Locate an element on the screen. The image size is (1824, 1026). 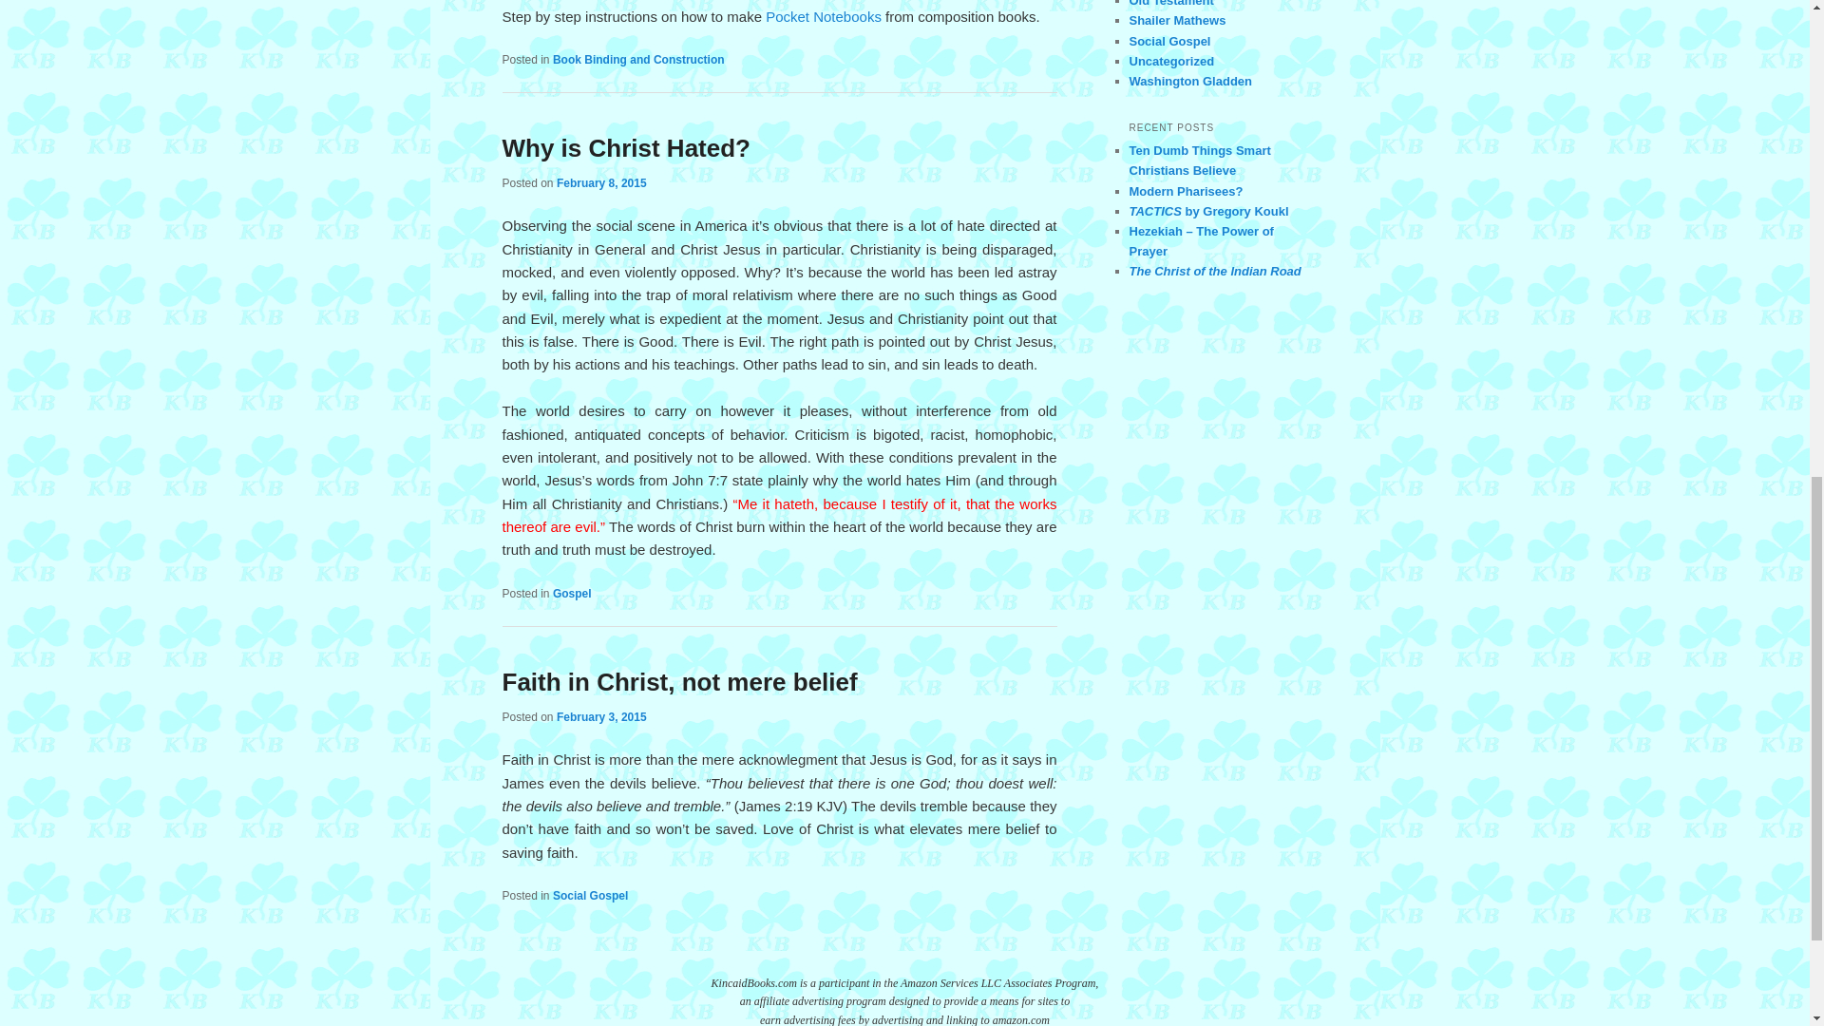
Social Gospel is located at coordinates (589, 896).